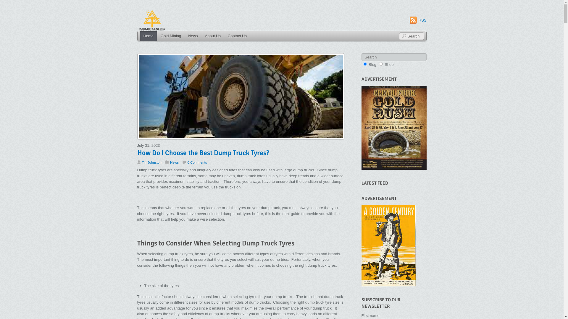 Image resolution: width=568 pixels, height=319 pixels. I want to click on Contact Us, so click(237, 36).